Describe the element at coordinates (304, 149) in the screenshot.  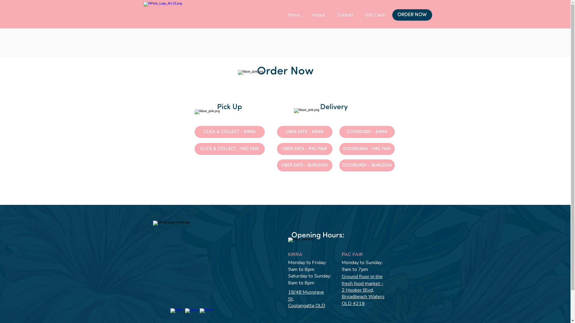
I see `UBER EATS - PAC FAIR` at that location.